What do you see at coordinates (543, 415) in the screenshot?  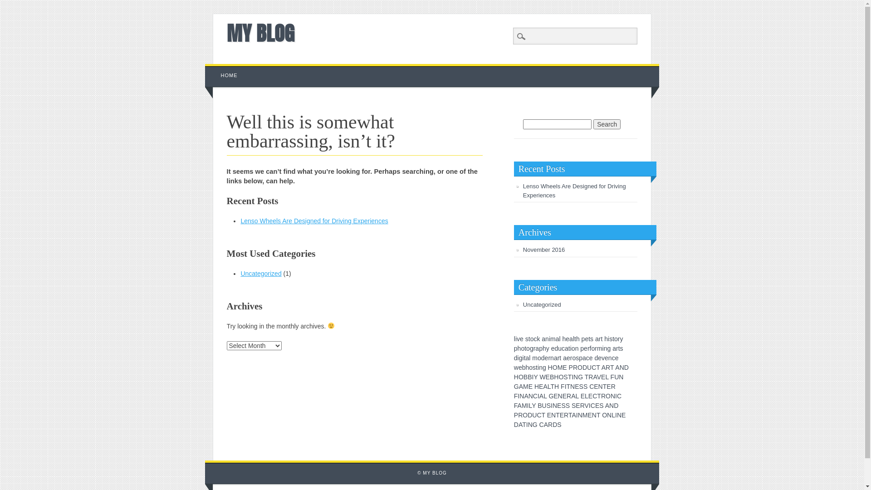 I see `T` at bounding box center [543, 415].